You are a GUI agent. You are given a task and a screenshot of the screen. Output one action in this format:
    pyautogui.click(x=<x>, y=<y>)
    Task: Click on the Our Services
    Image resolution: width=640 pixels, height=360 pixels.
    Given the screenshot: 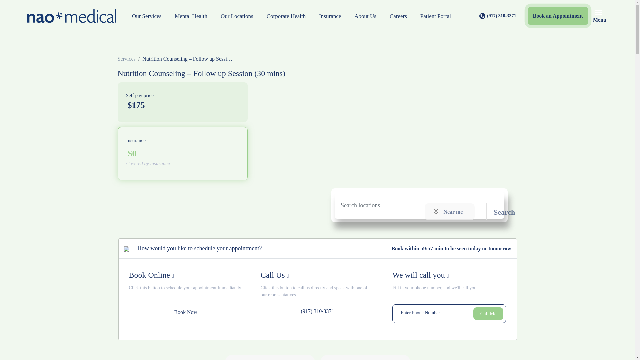 What is the action you would take?
    pyautogui.click(x=147, y=16)
    